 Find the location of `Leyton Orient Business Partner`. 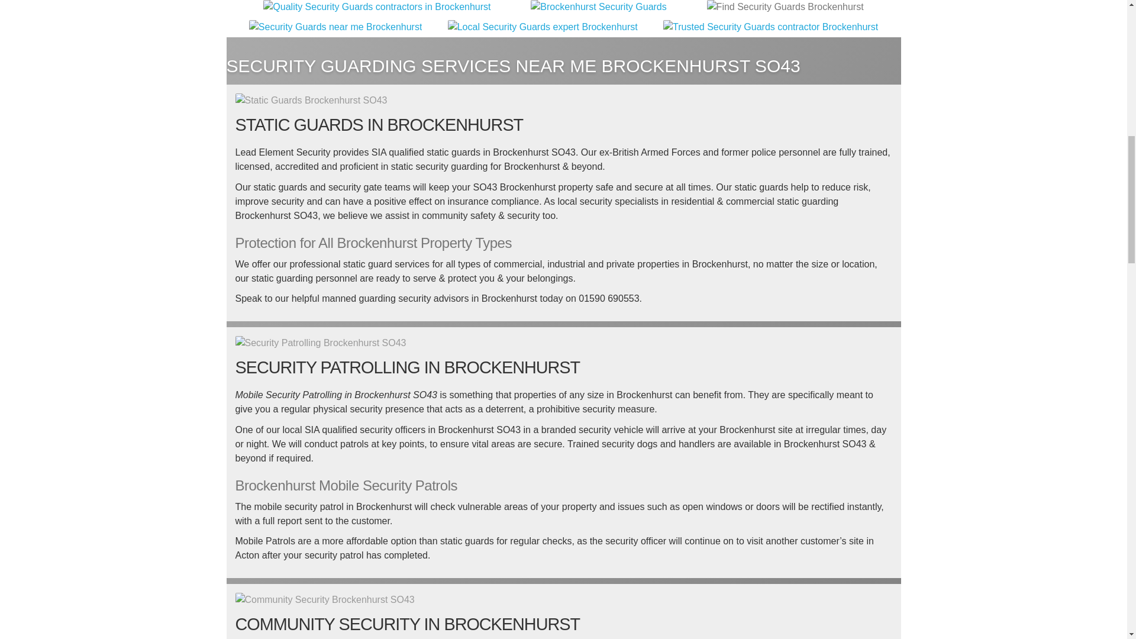

Leyton Orient Business Partner is located at coordinates (770, 27).